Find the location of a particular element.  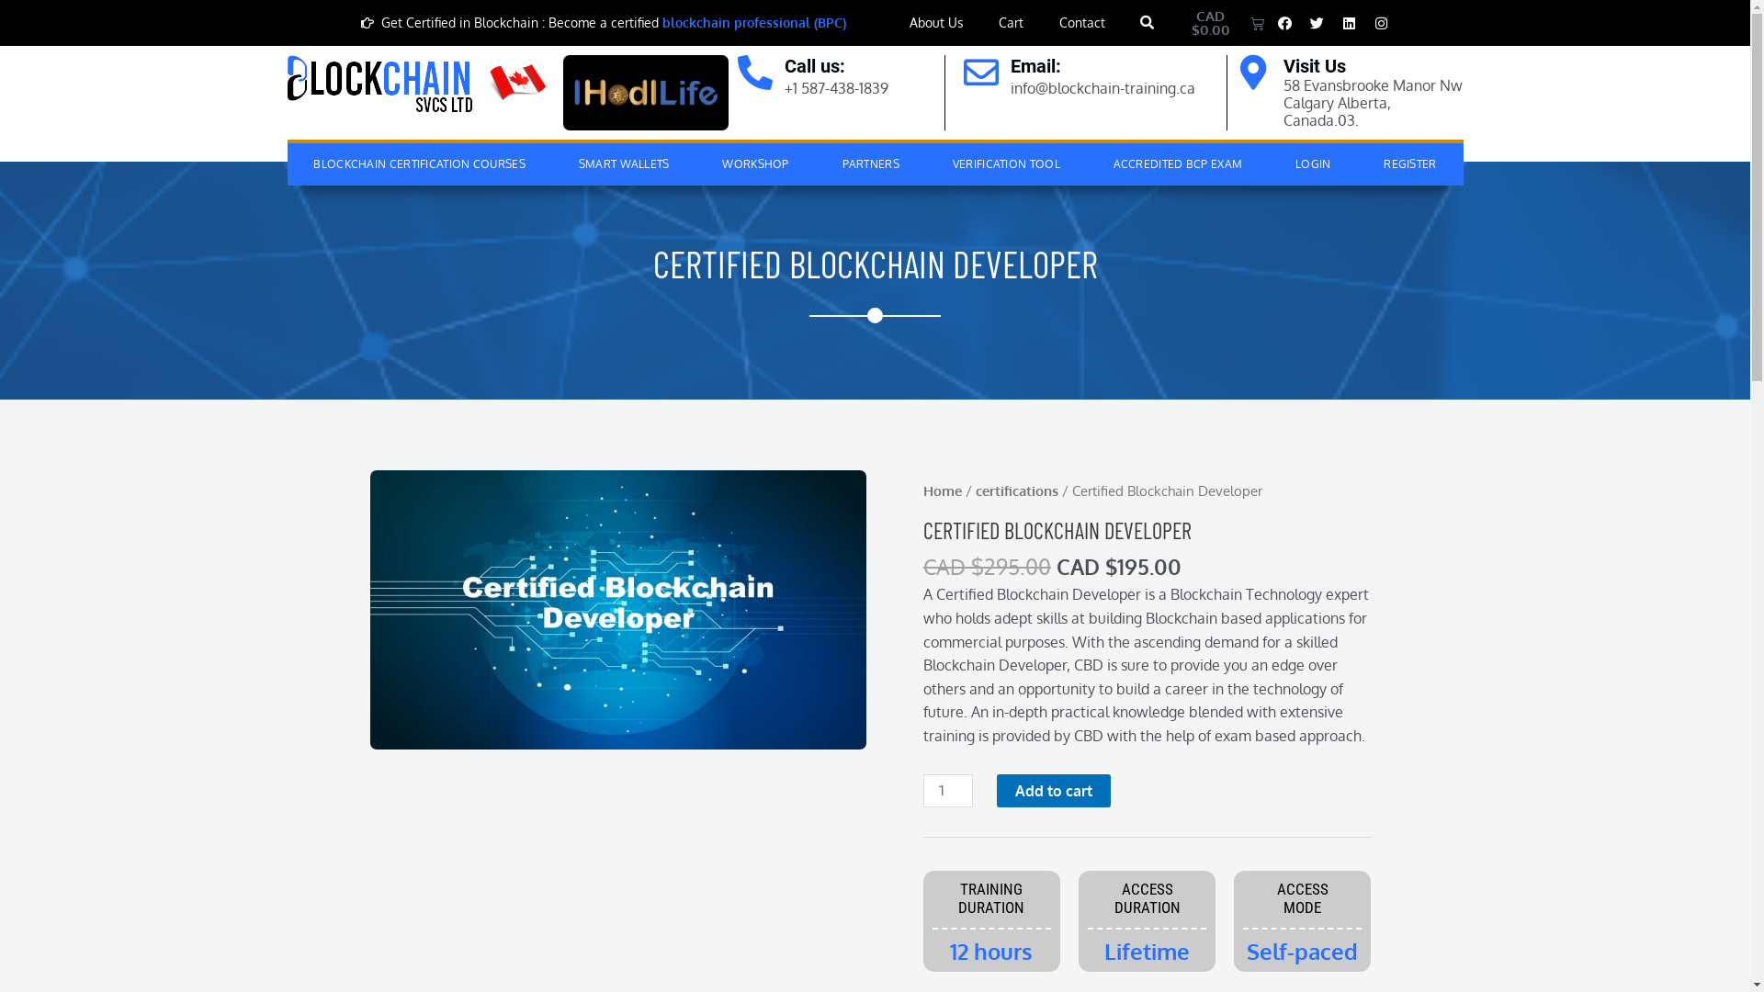

blockchain professional (BPC) is located at coordinates (754, 22).